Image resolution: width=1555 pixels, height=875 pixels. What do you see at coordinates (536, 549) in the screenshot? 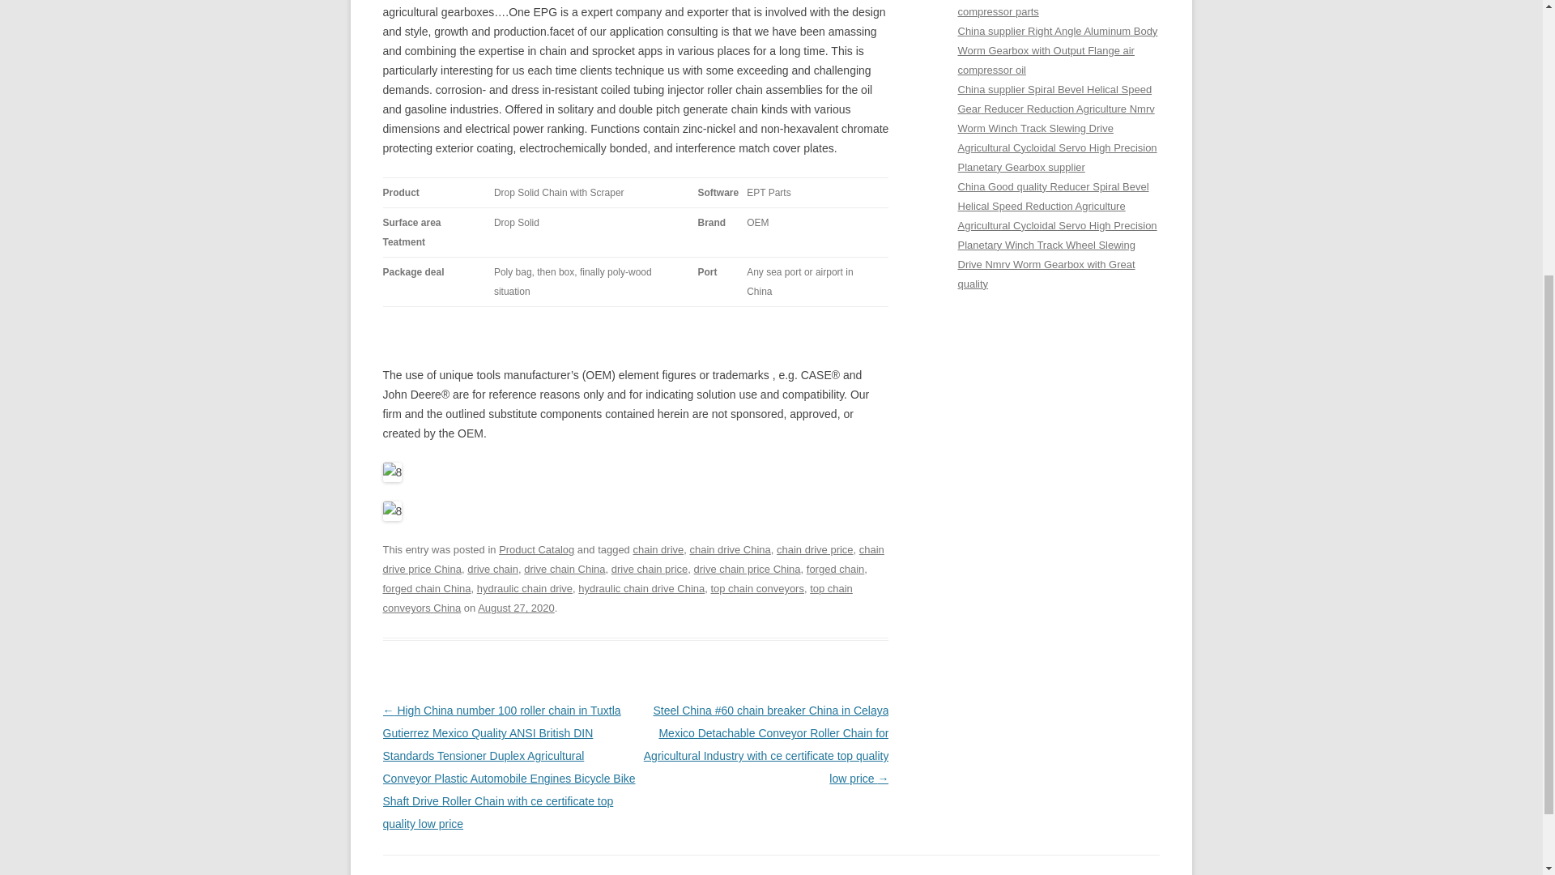
I see `Product Catalog` at bounding box center [536, 549].